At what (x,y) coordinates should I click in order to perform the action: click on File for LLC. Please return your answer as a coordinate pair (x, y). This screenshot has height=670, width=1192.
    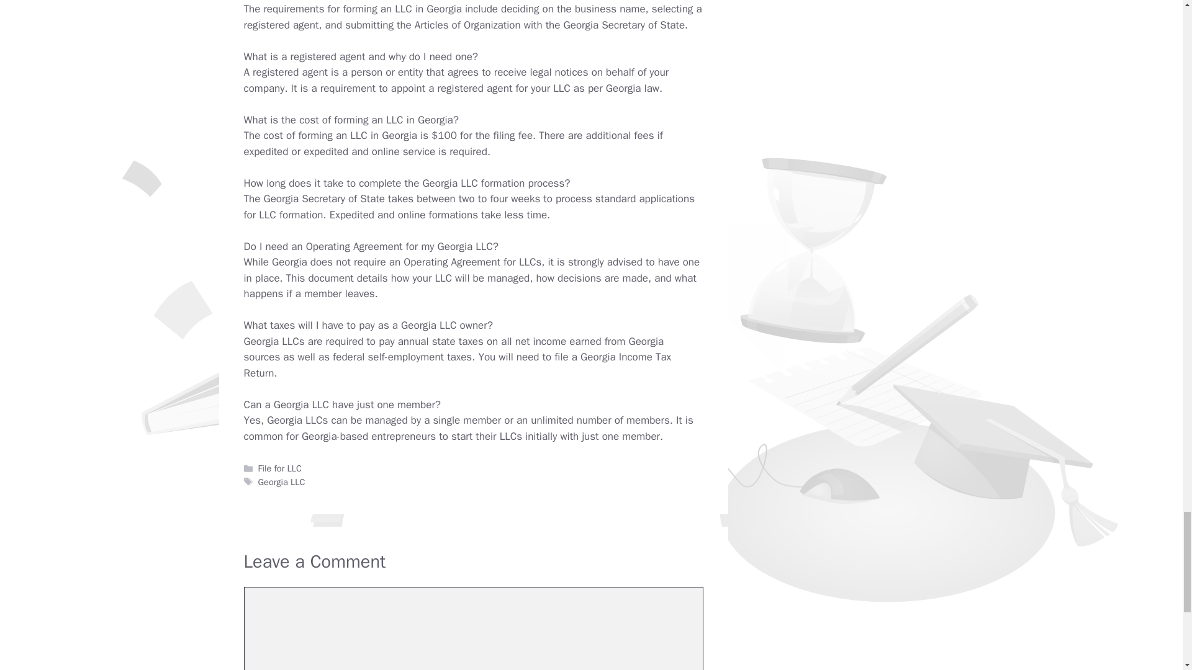
    Looking at the image, I should click on (279, 468).